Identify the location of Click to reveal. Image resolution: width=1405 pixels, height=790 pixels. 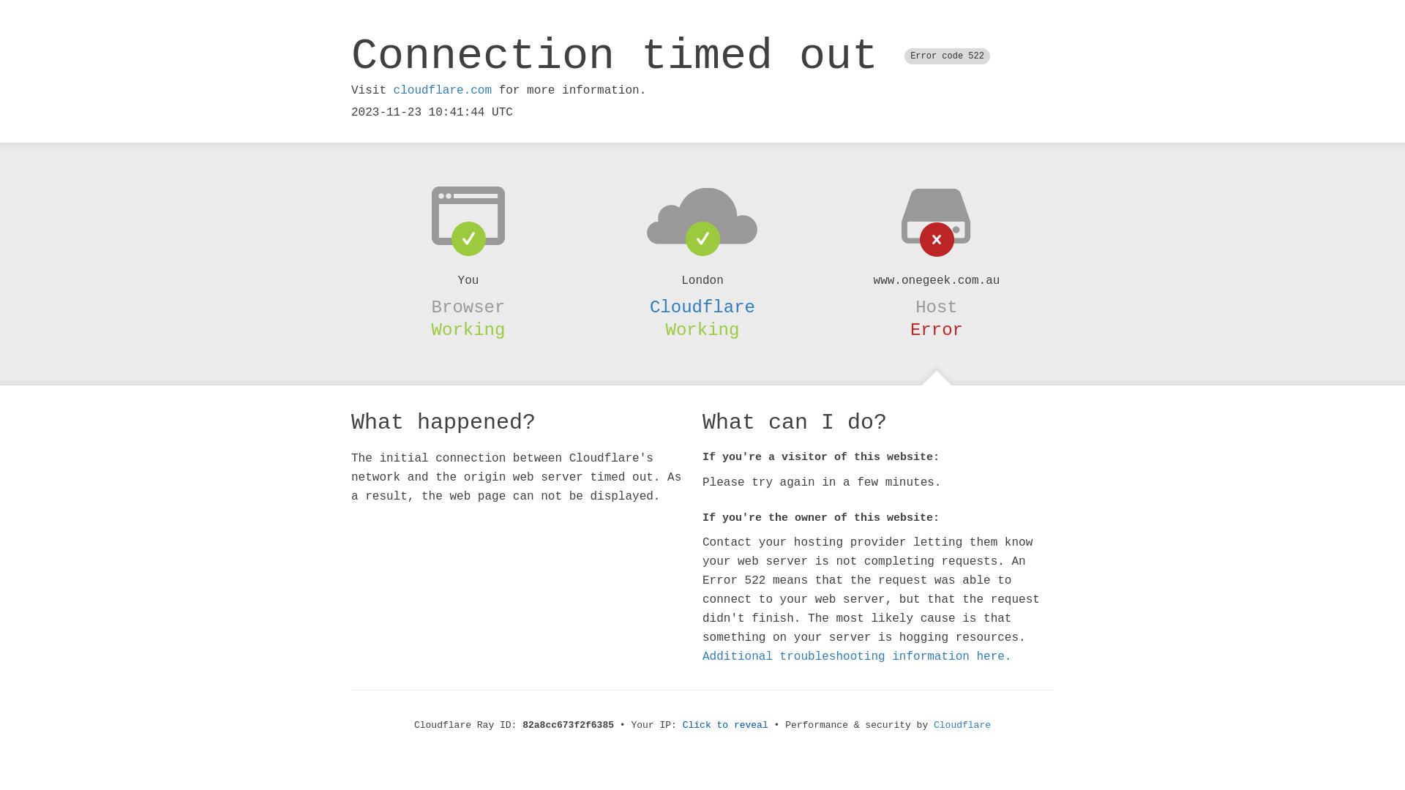
(726, 726).